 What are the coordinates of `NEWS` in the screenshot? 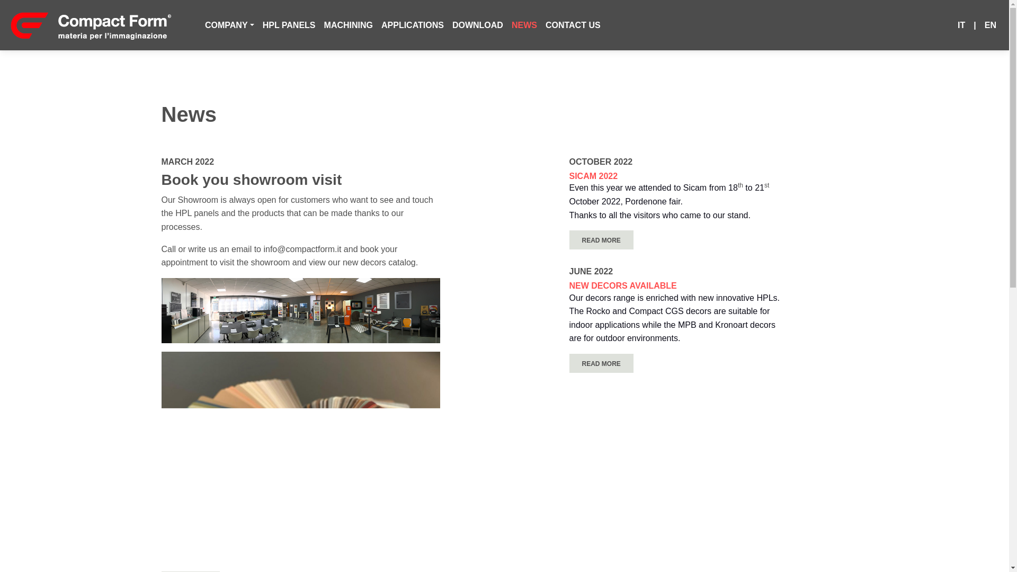 It's located at (524, 25).